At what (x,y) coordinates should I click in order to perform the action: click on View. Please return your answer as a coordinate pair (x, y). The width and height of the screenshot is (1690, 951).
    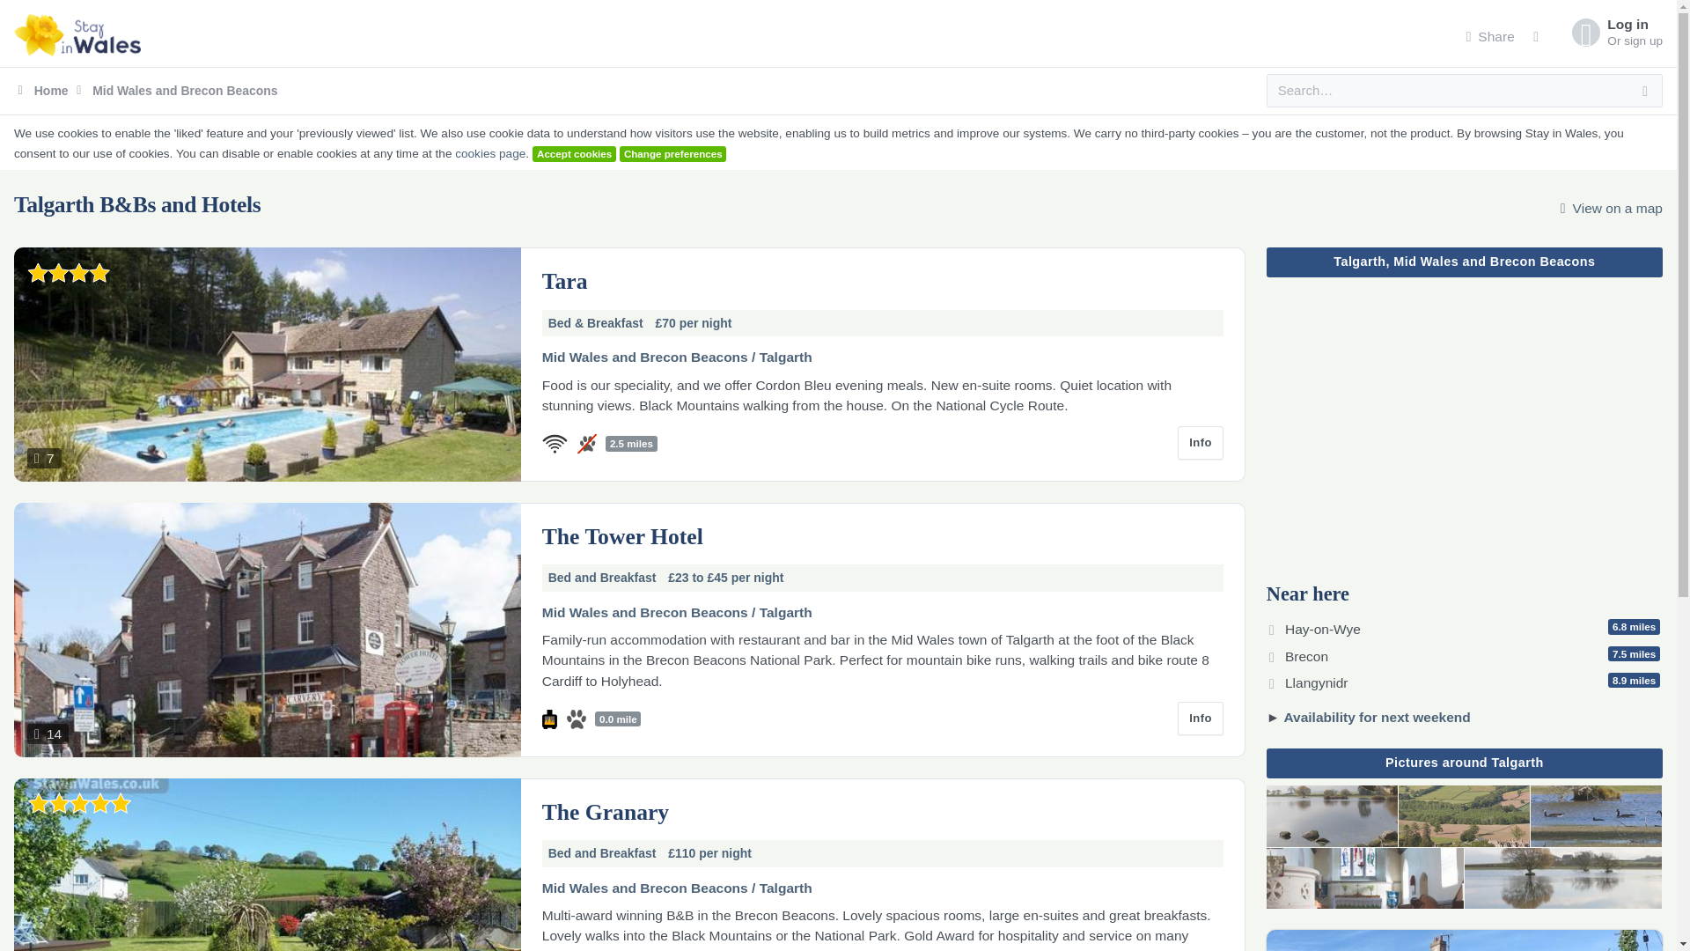
    Looking at the image, I should click on (574, 153).